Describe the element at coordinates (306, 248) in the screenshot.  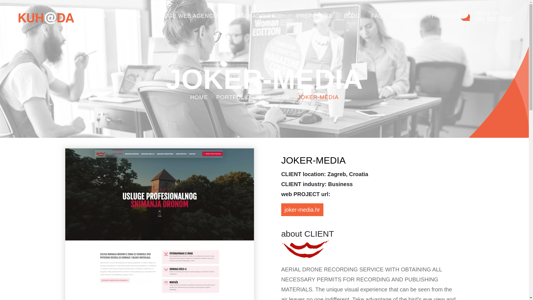
I see `joker2` at that location.